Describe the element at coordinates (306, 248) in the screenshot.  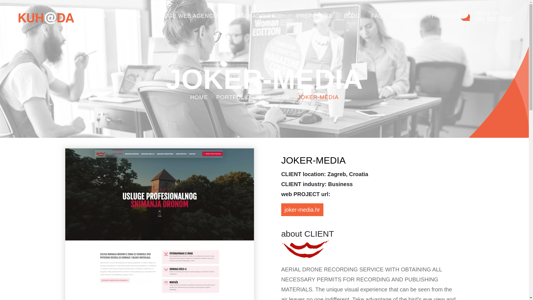
I see `joker2` at that location.